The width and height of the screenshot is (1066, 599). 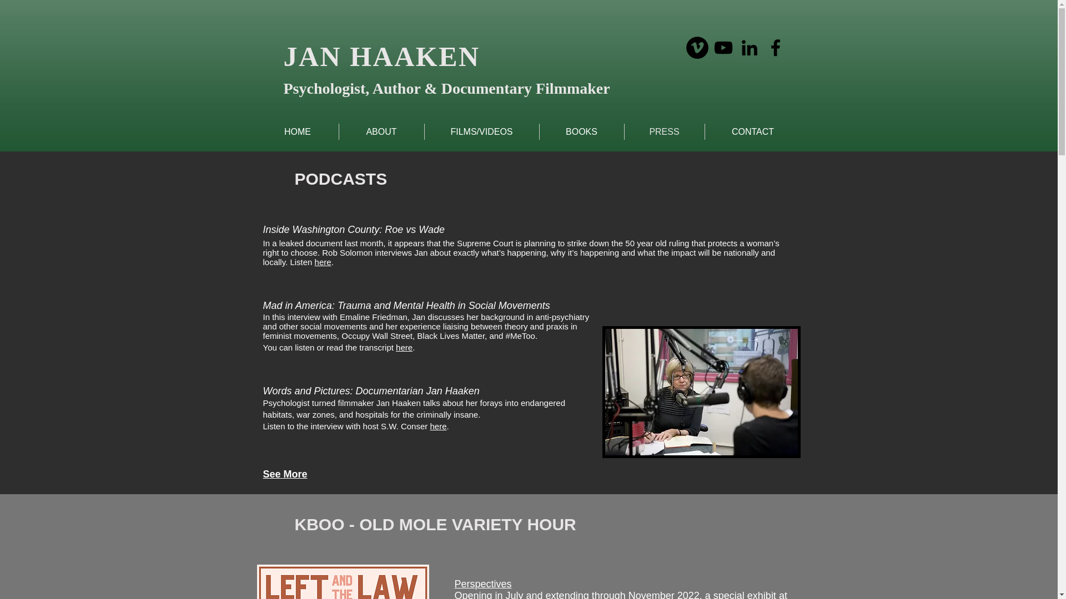 What do you see at coordinates (438, 426) in the screenshot?
I see `here` at bounding box center [438, 426].